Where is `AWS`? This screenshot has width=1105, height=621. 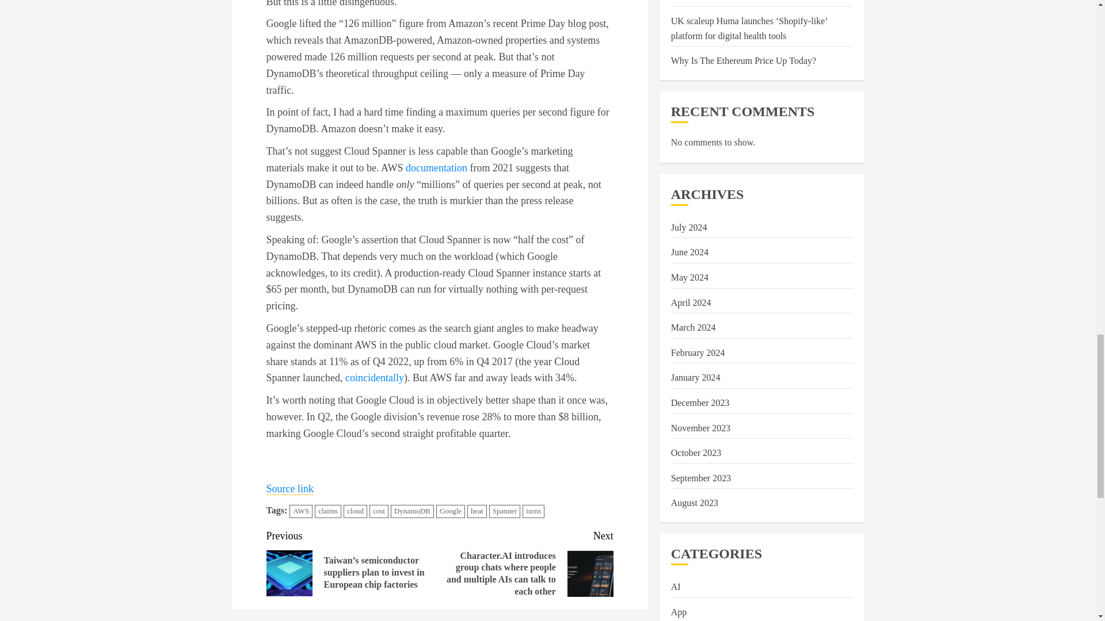
AWS is located at coordinates (301, 511).